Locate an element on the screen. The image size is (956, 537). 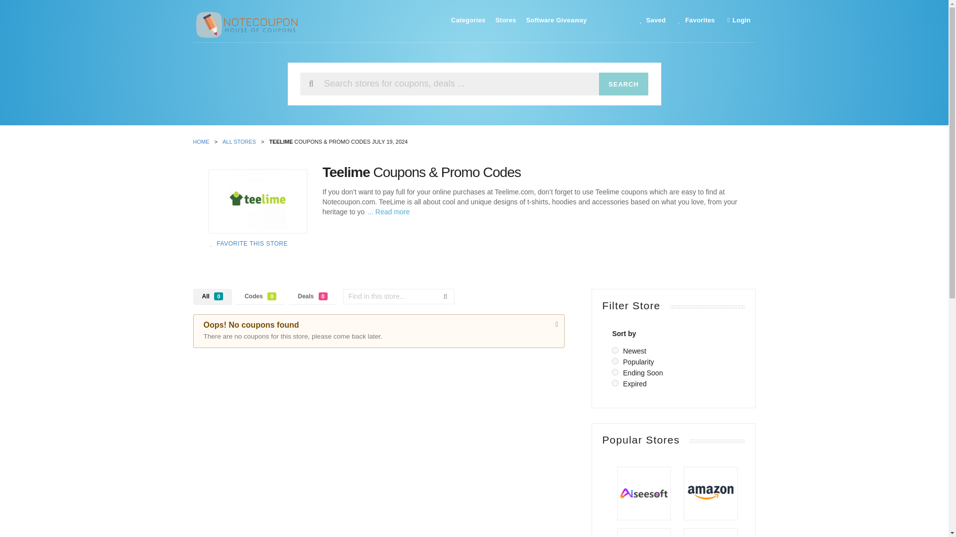
Shop Teelime is located at coordinates (258, 201).